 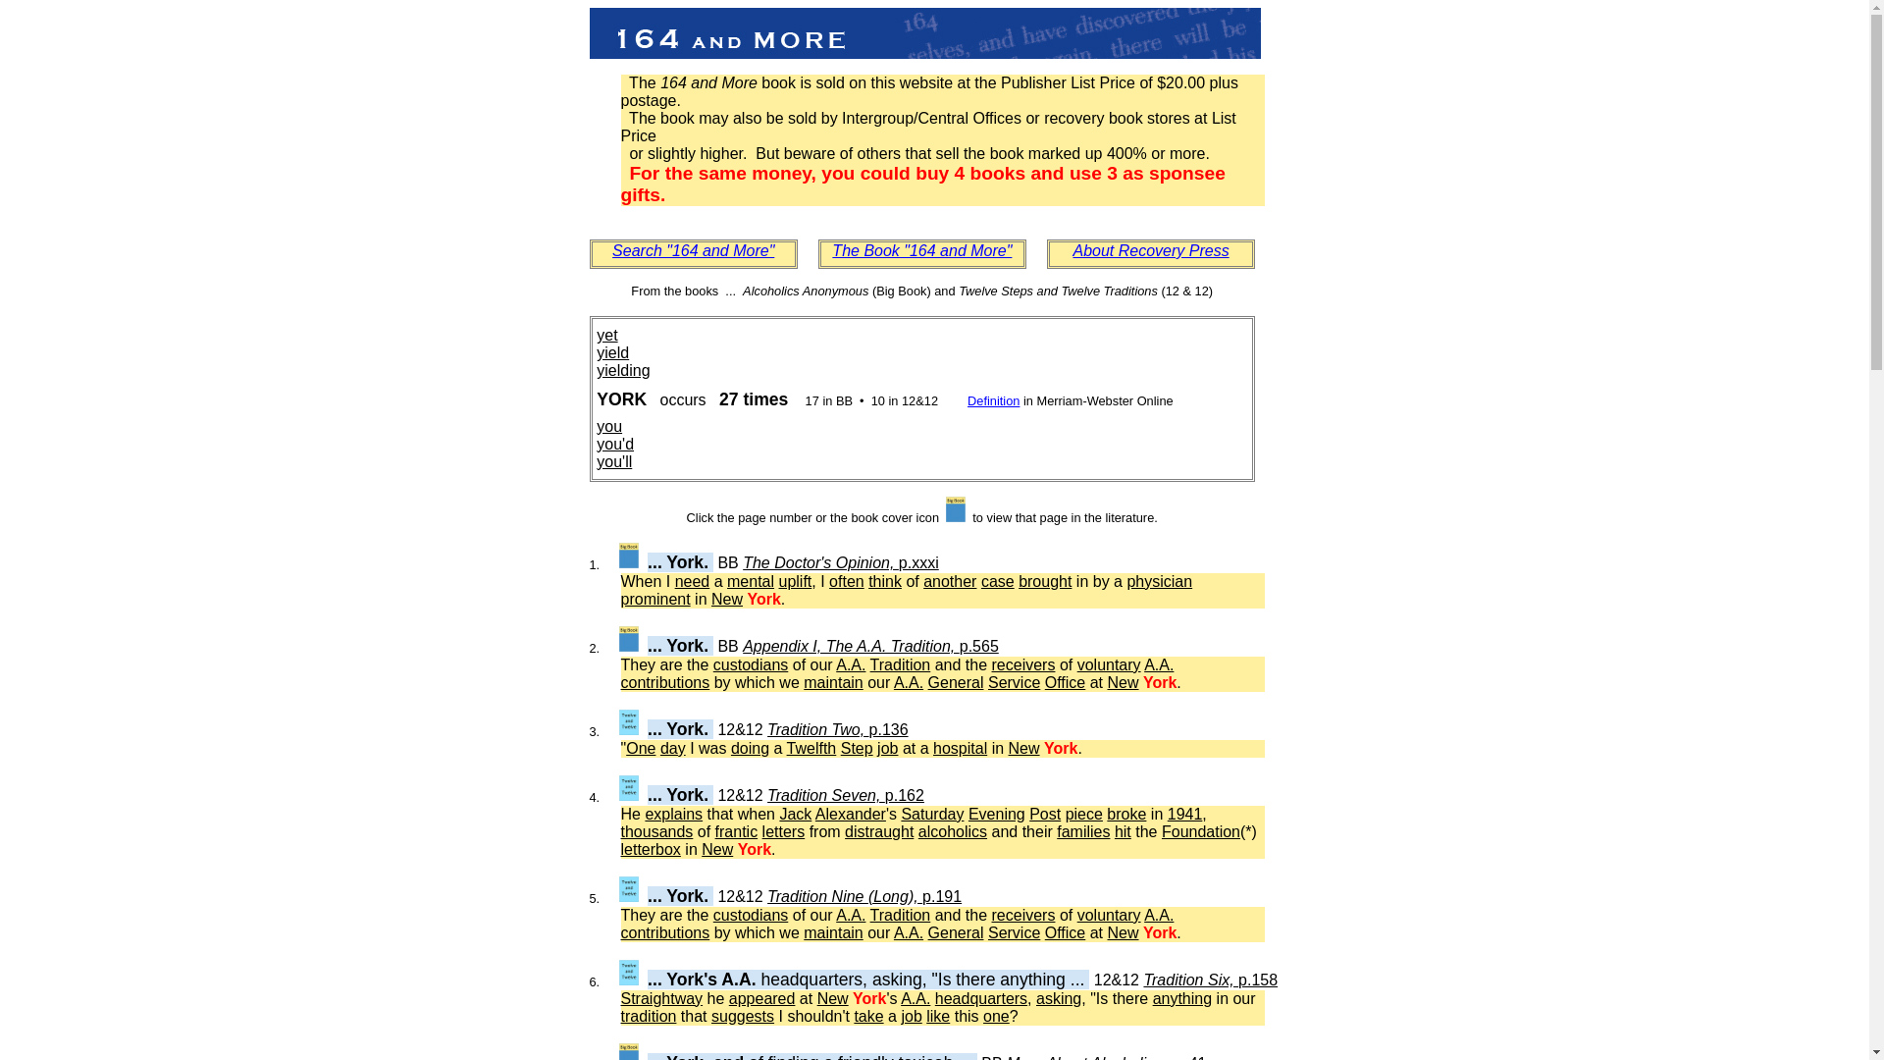 What do you see at coordinates (752, 915) in the screenshot?
I see `custodians` at bounding box center [752, 915].